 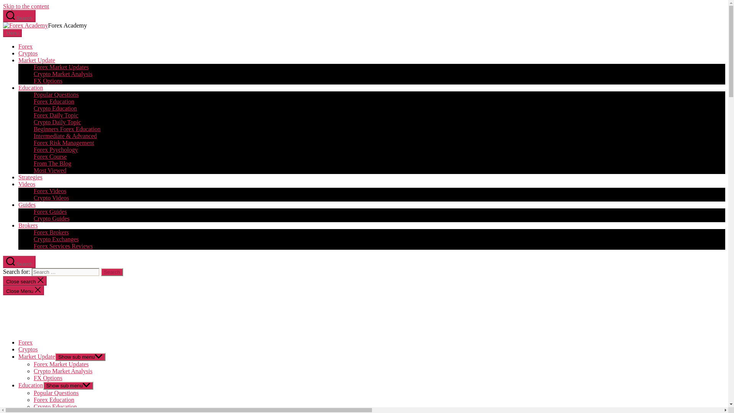 I want to click on Market Update, so click(x=37, y=60).